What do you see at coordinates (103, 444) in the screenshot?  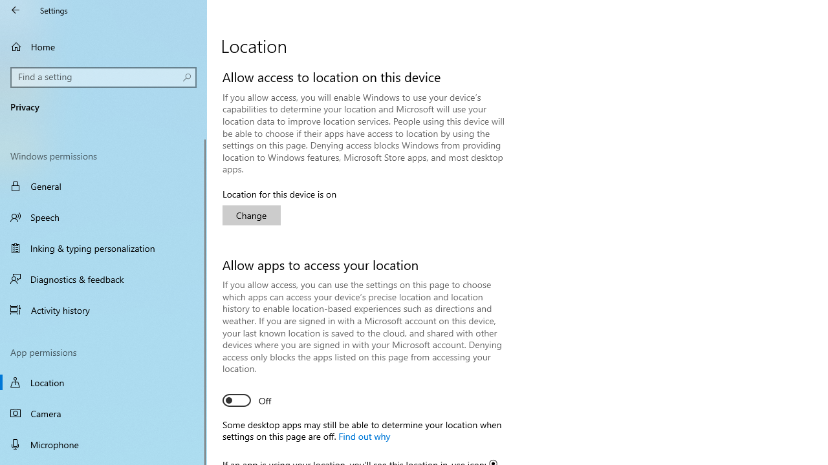 I see `Microphone` at bounding box center [103, 444].